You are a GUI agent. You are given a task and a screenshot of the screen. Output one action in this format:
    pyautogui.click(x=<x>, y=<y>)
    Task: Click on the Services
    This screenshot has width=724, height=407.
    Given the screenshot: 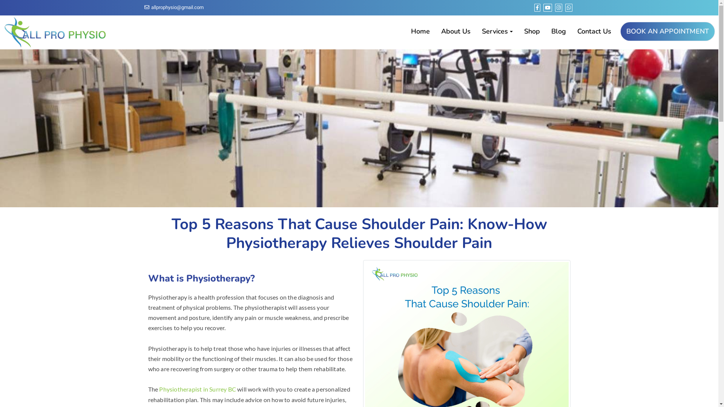 What is the action you would take?
    pyautogui.click(x=497, y=32)
    